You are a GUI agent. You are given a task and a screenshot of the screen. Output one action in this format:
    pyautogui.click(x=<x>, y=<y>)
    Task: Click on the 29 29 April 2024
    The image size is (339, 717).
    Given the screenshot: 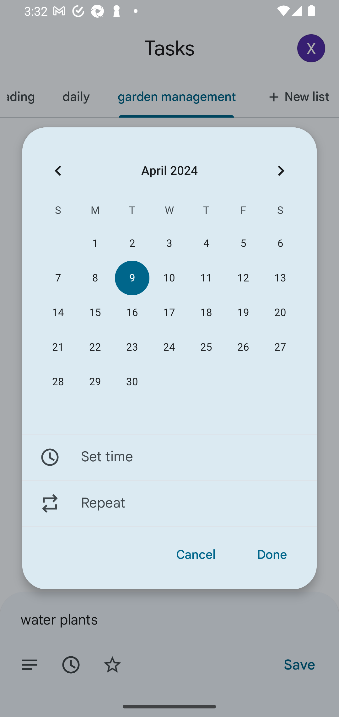 What is the action you would take?
    pyautogui.click(x=95, y=382)
    